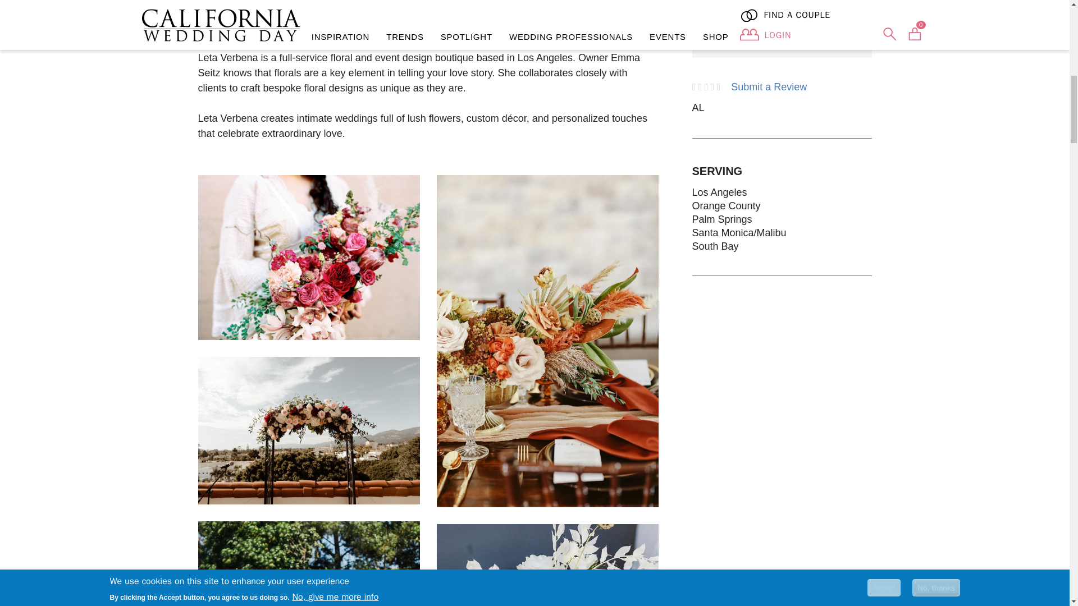  Describe the element at coordinates (614, 10) in the screenshot. I see `TEAM` at that location.